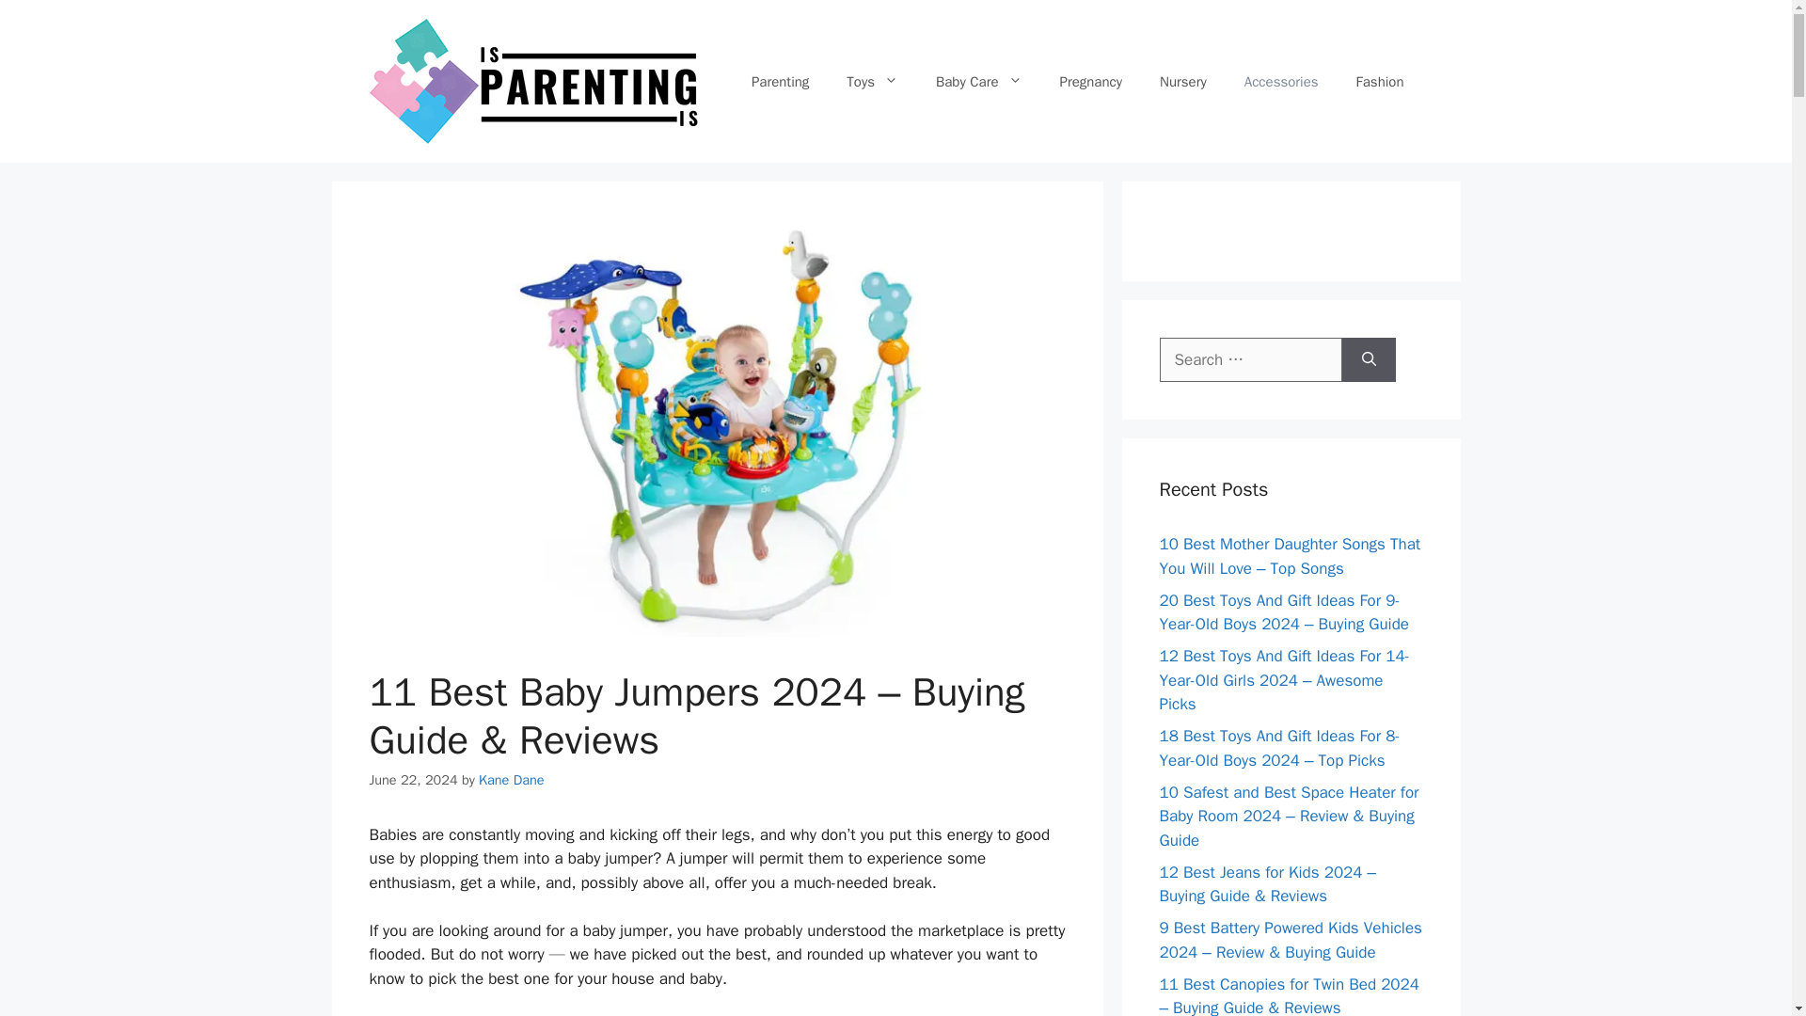  I want to click on Baby Care, so click(979, 81).